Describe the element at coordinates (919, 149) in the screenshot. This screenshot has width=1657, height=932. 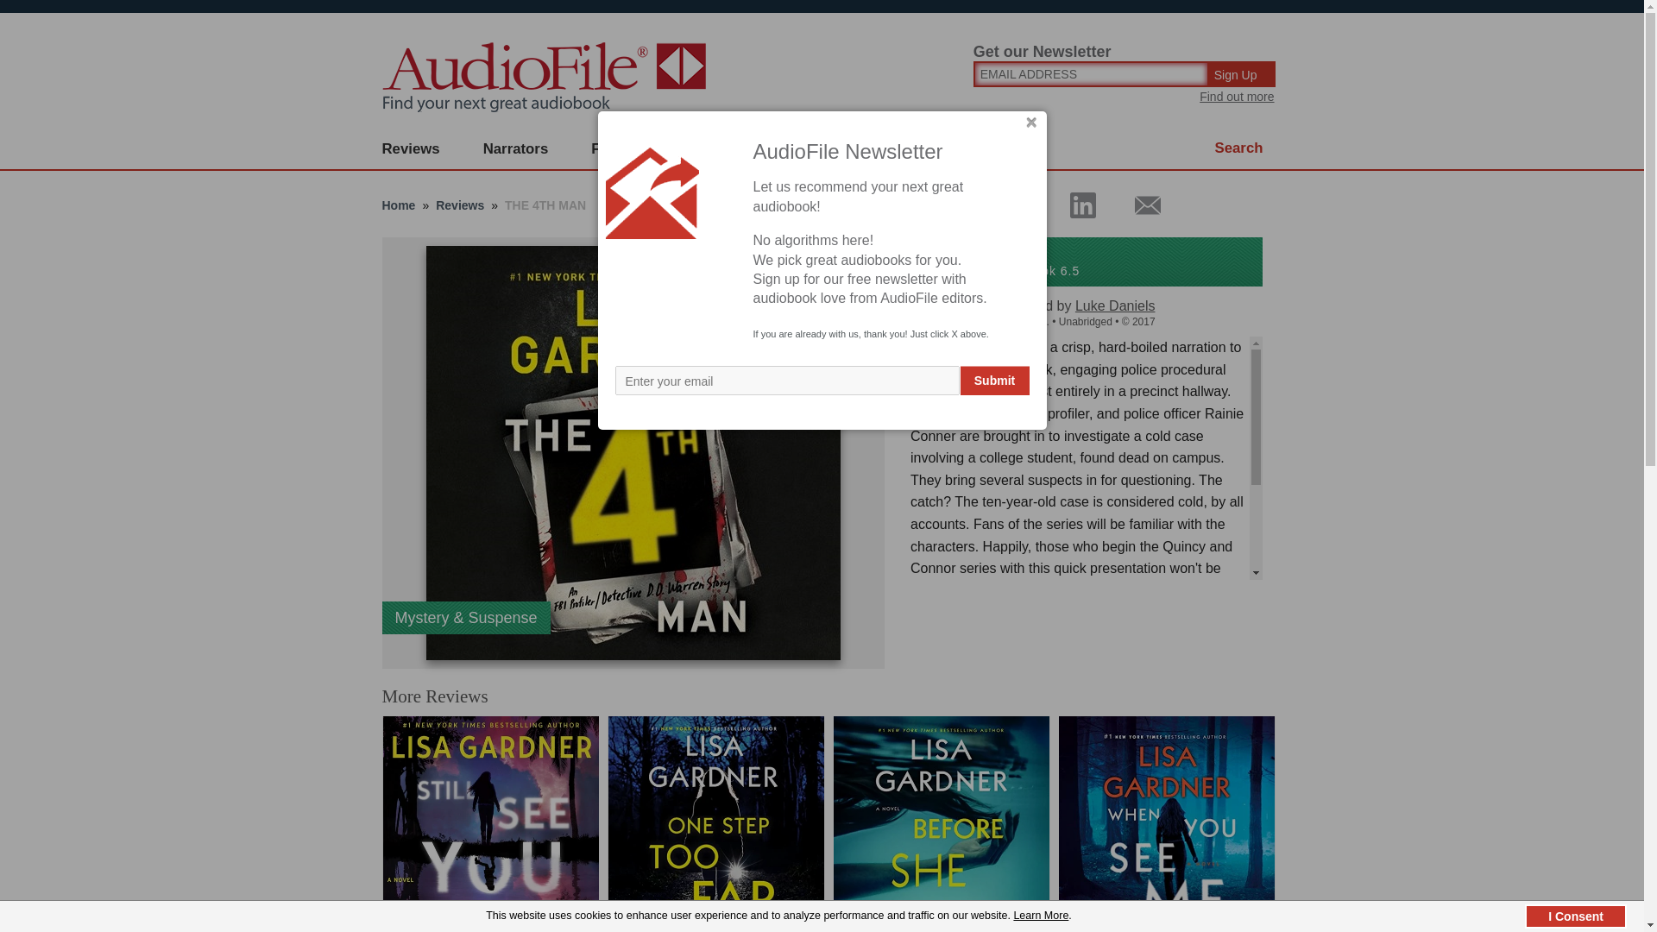
I see `Articles` at that location.